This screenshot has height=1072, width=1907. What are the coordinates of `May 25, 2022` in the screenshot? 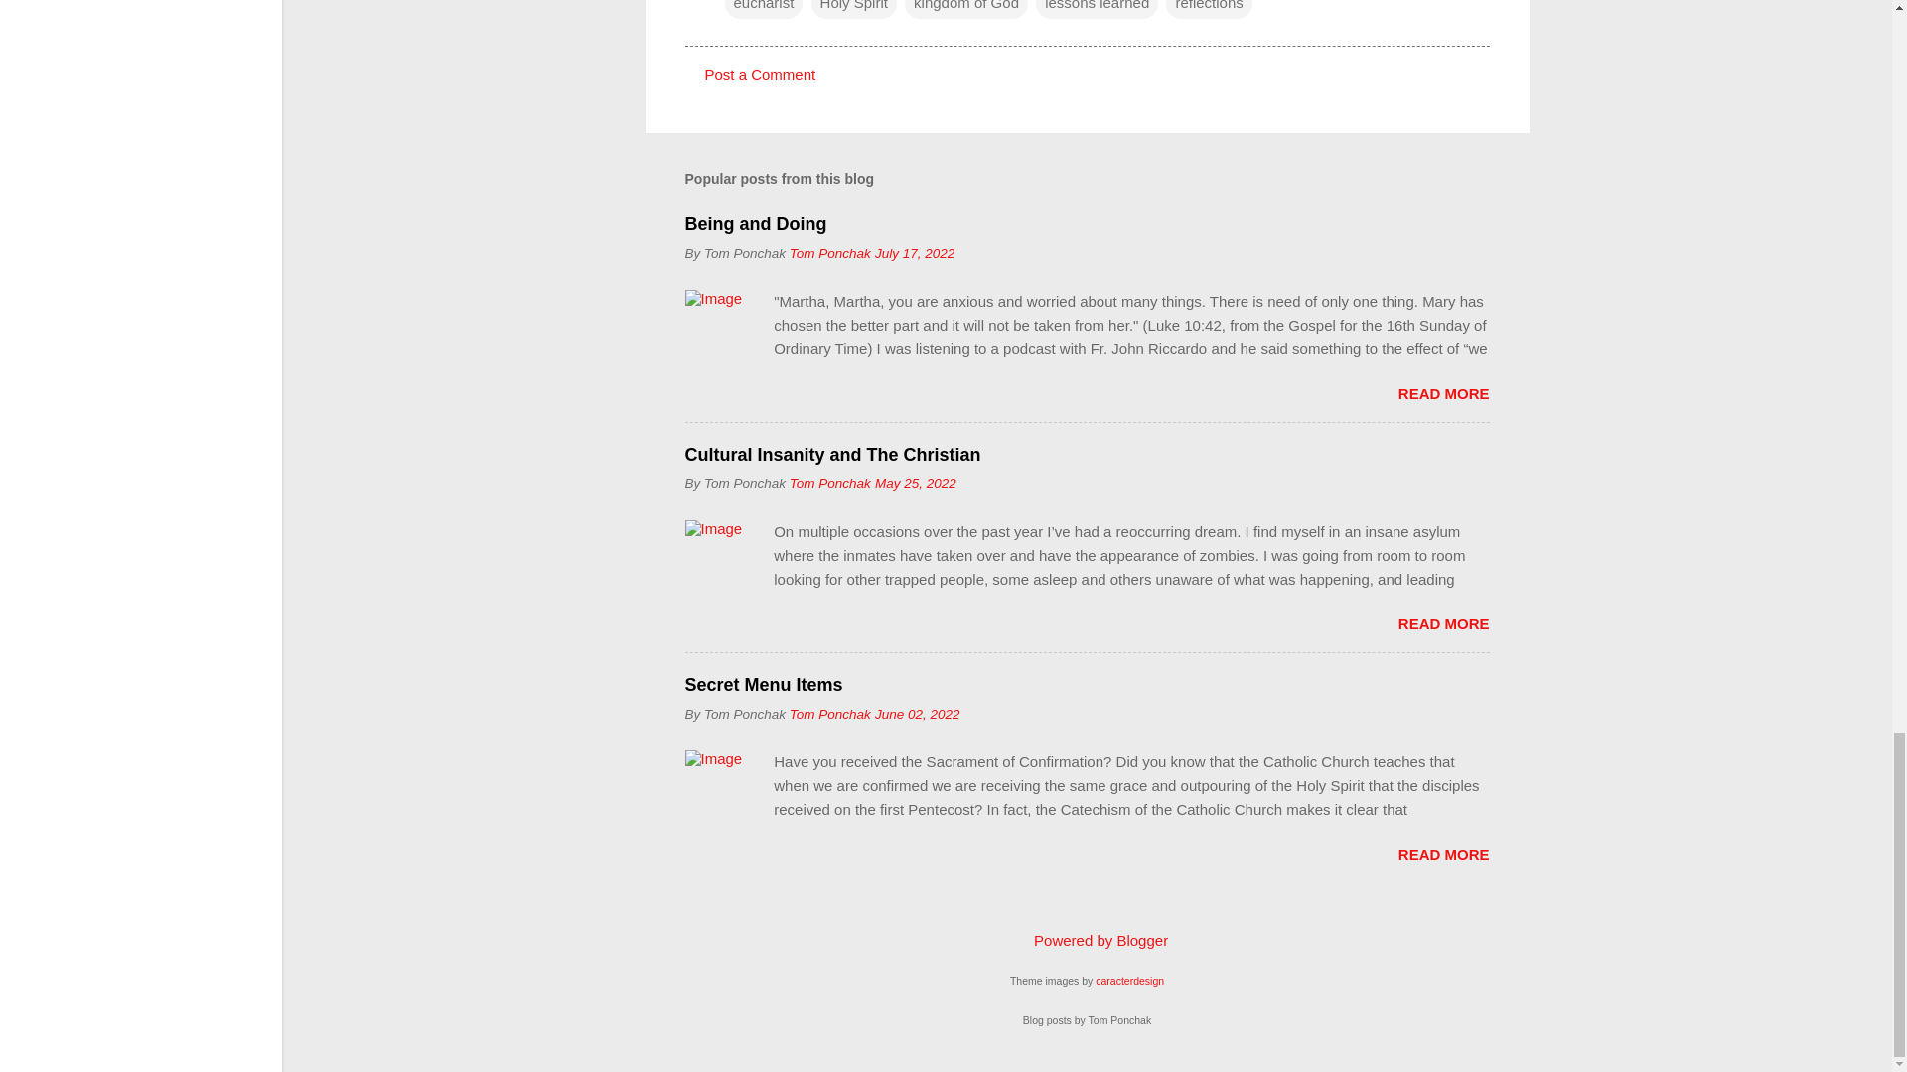 It's located at (916, 482).